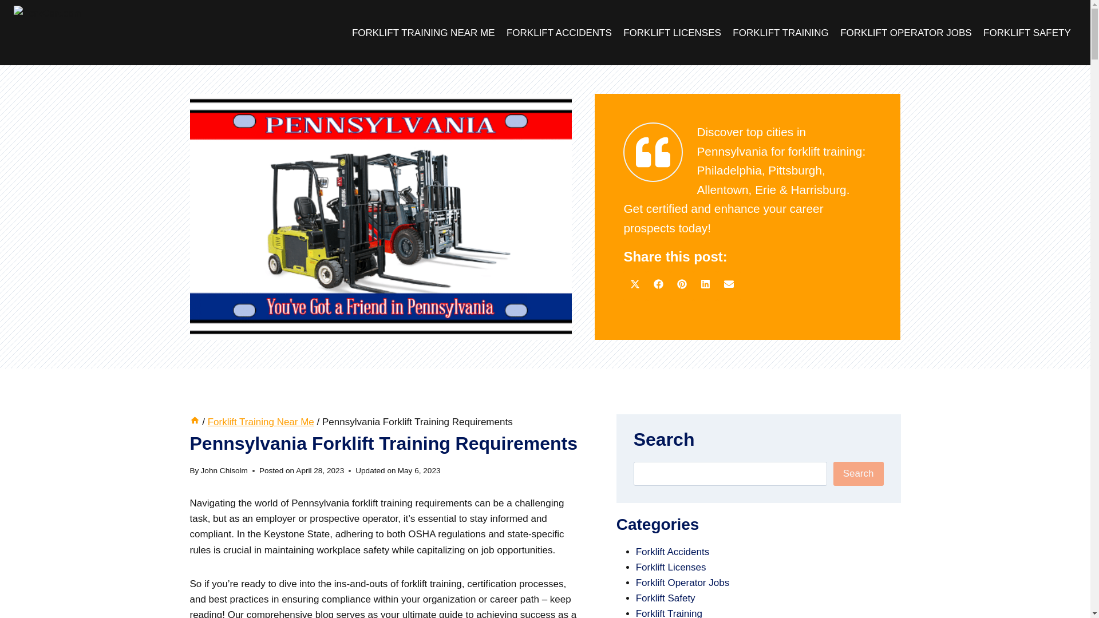 The image size is (1099, 618). What do you see at coordinates (906, 32) in the screenshot?
I see `FORKLIFT OPERATOR JOBS` at bounding box center [906, 32].